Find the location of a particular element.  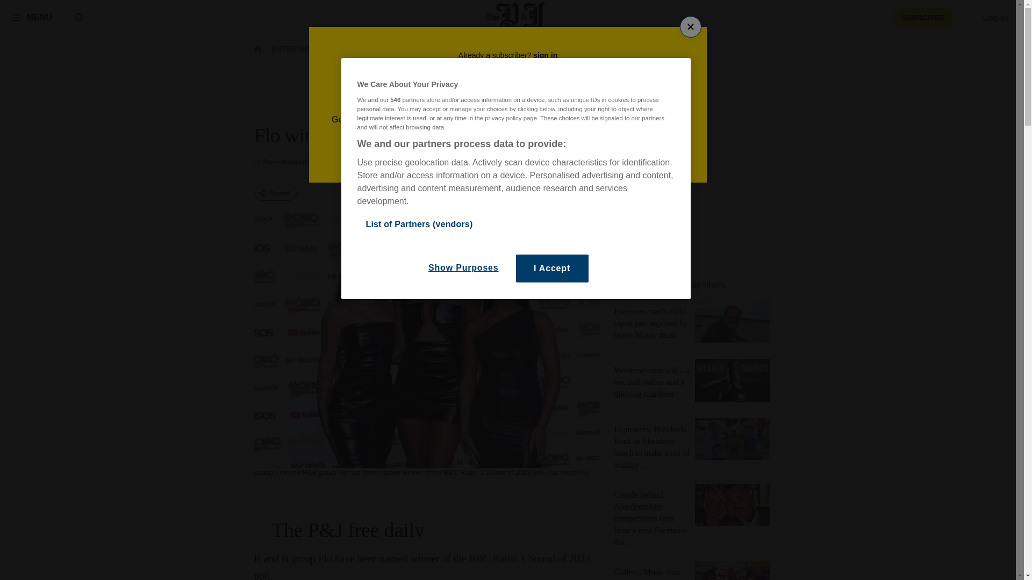

Exclusive to our subscribers is located at coordinates (696, 285).